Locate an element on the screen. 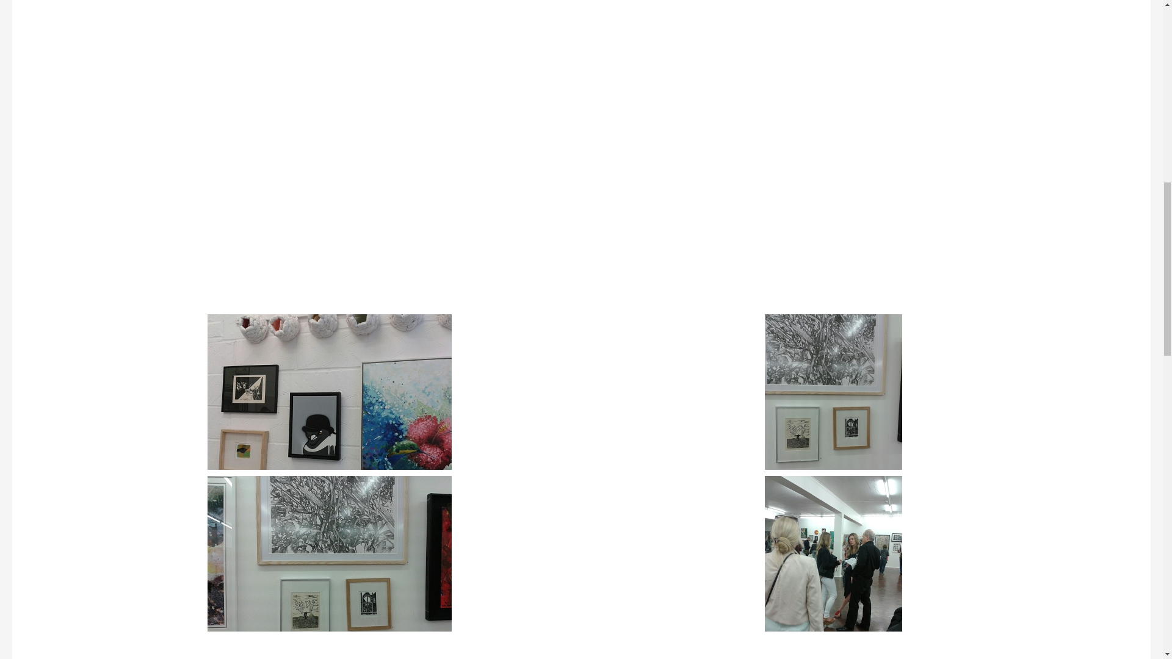 This screenshot has width=1172, height=659. Salon des Refuses 2015 6 is located at coordinates (620, 77).